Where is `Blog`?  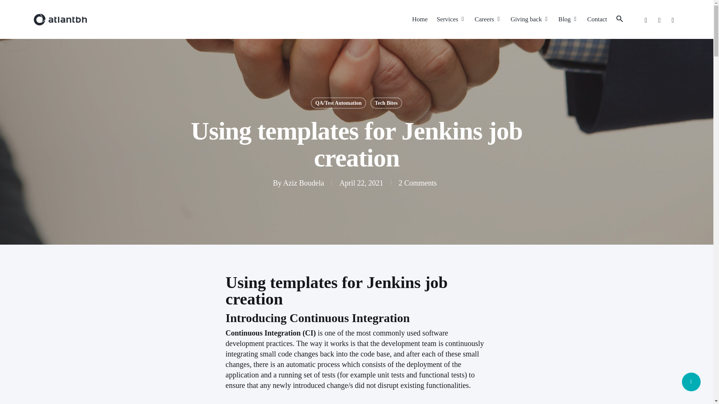 Blog is located at coordinates (568, 19).